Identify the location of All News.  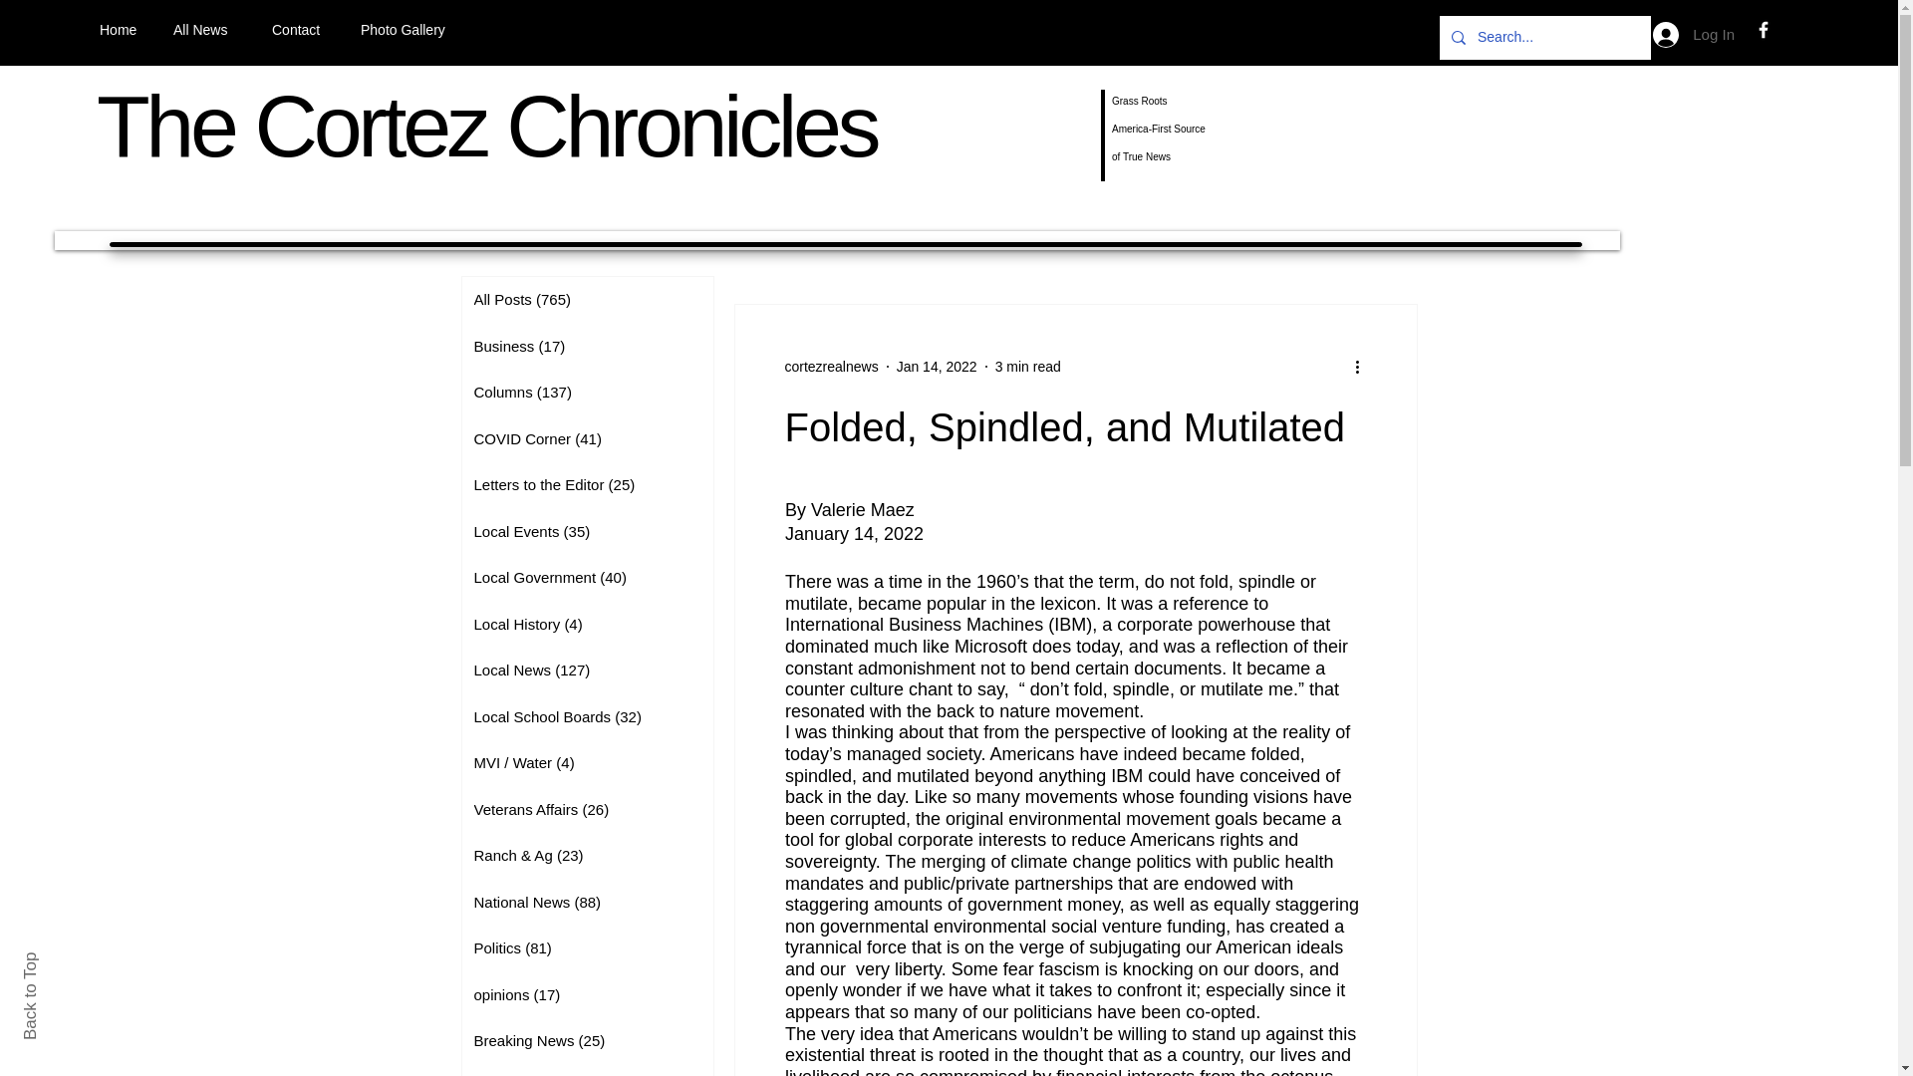
(207, 30).